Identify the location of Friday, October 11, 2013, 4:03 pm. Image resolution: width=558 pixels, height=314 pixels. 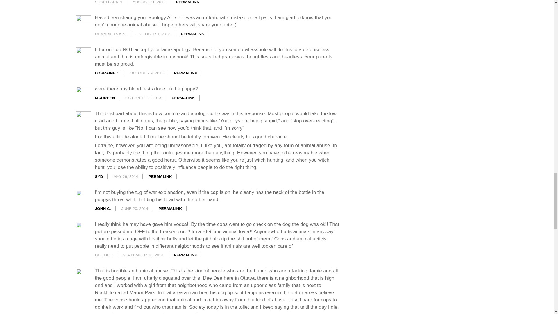
(143, 98).